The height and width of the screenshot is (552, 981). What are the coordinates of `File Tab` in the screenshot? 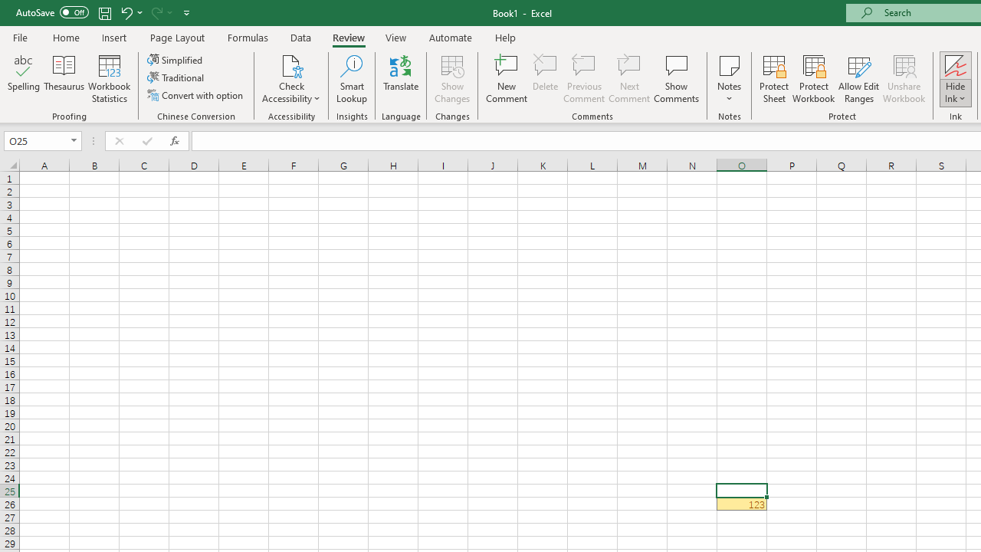 It's located at (20, 37).